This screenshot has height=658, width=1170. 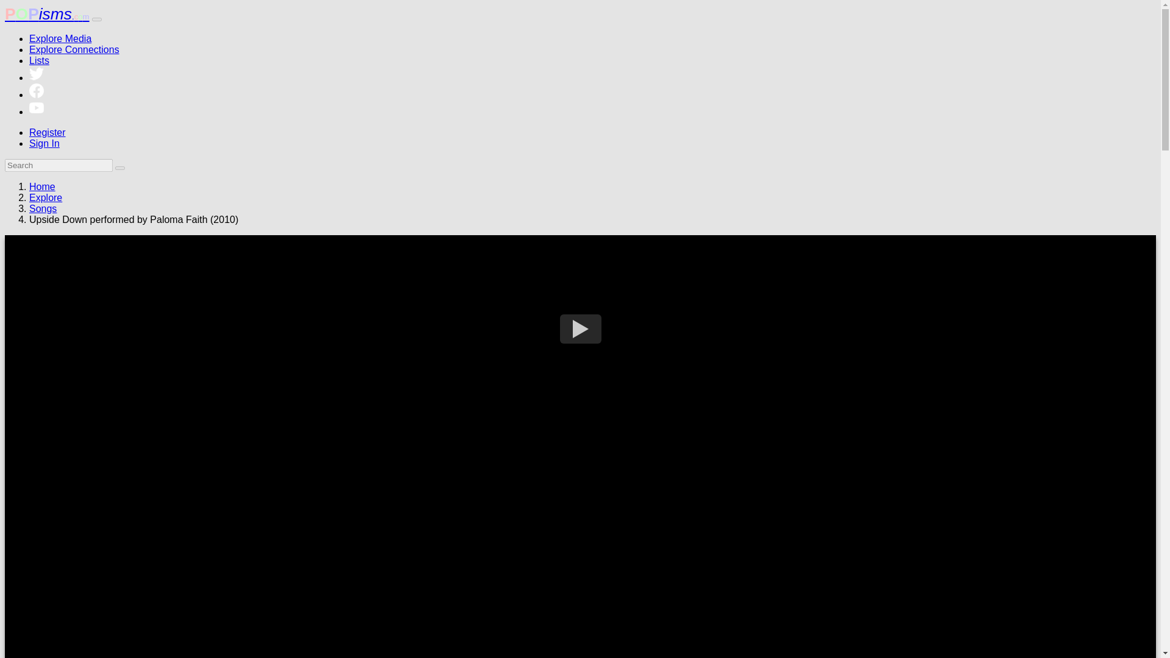 What do you see at coordinates (47, 13) in the screenshot?
I see `POPisms.com` at bounding box center [47, 13].